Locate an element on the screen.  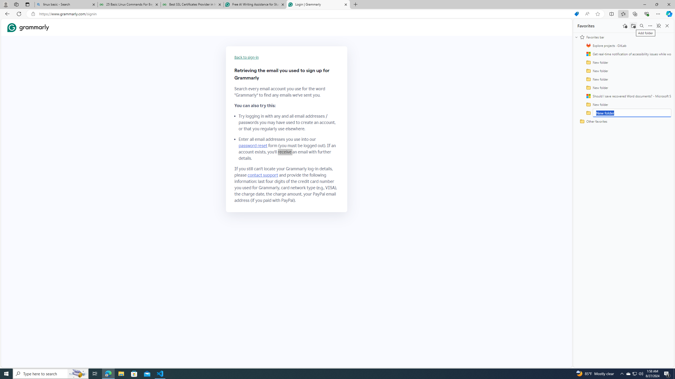
AutomationID: control is located at coordinates (632, 113).